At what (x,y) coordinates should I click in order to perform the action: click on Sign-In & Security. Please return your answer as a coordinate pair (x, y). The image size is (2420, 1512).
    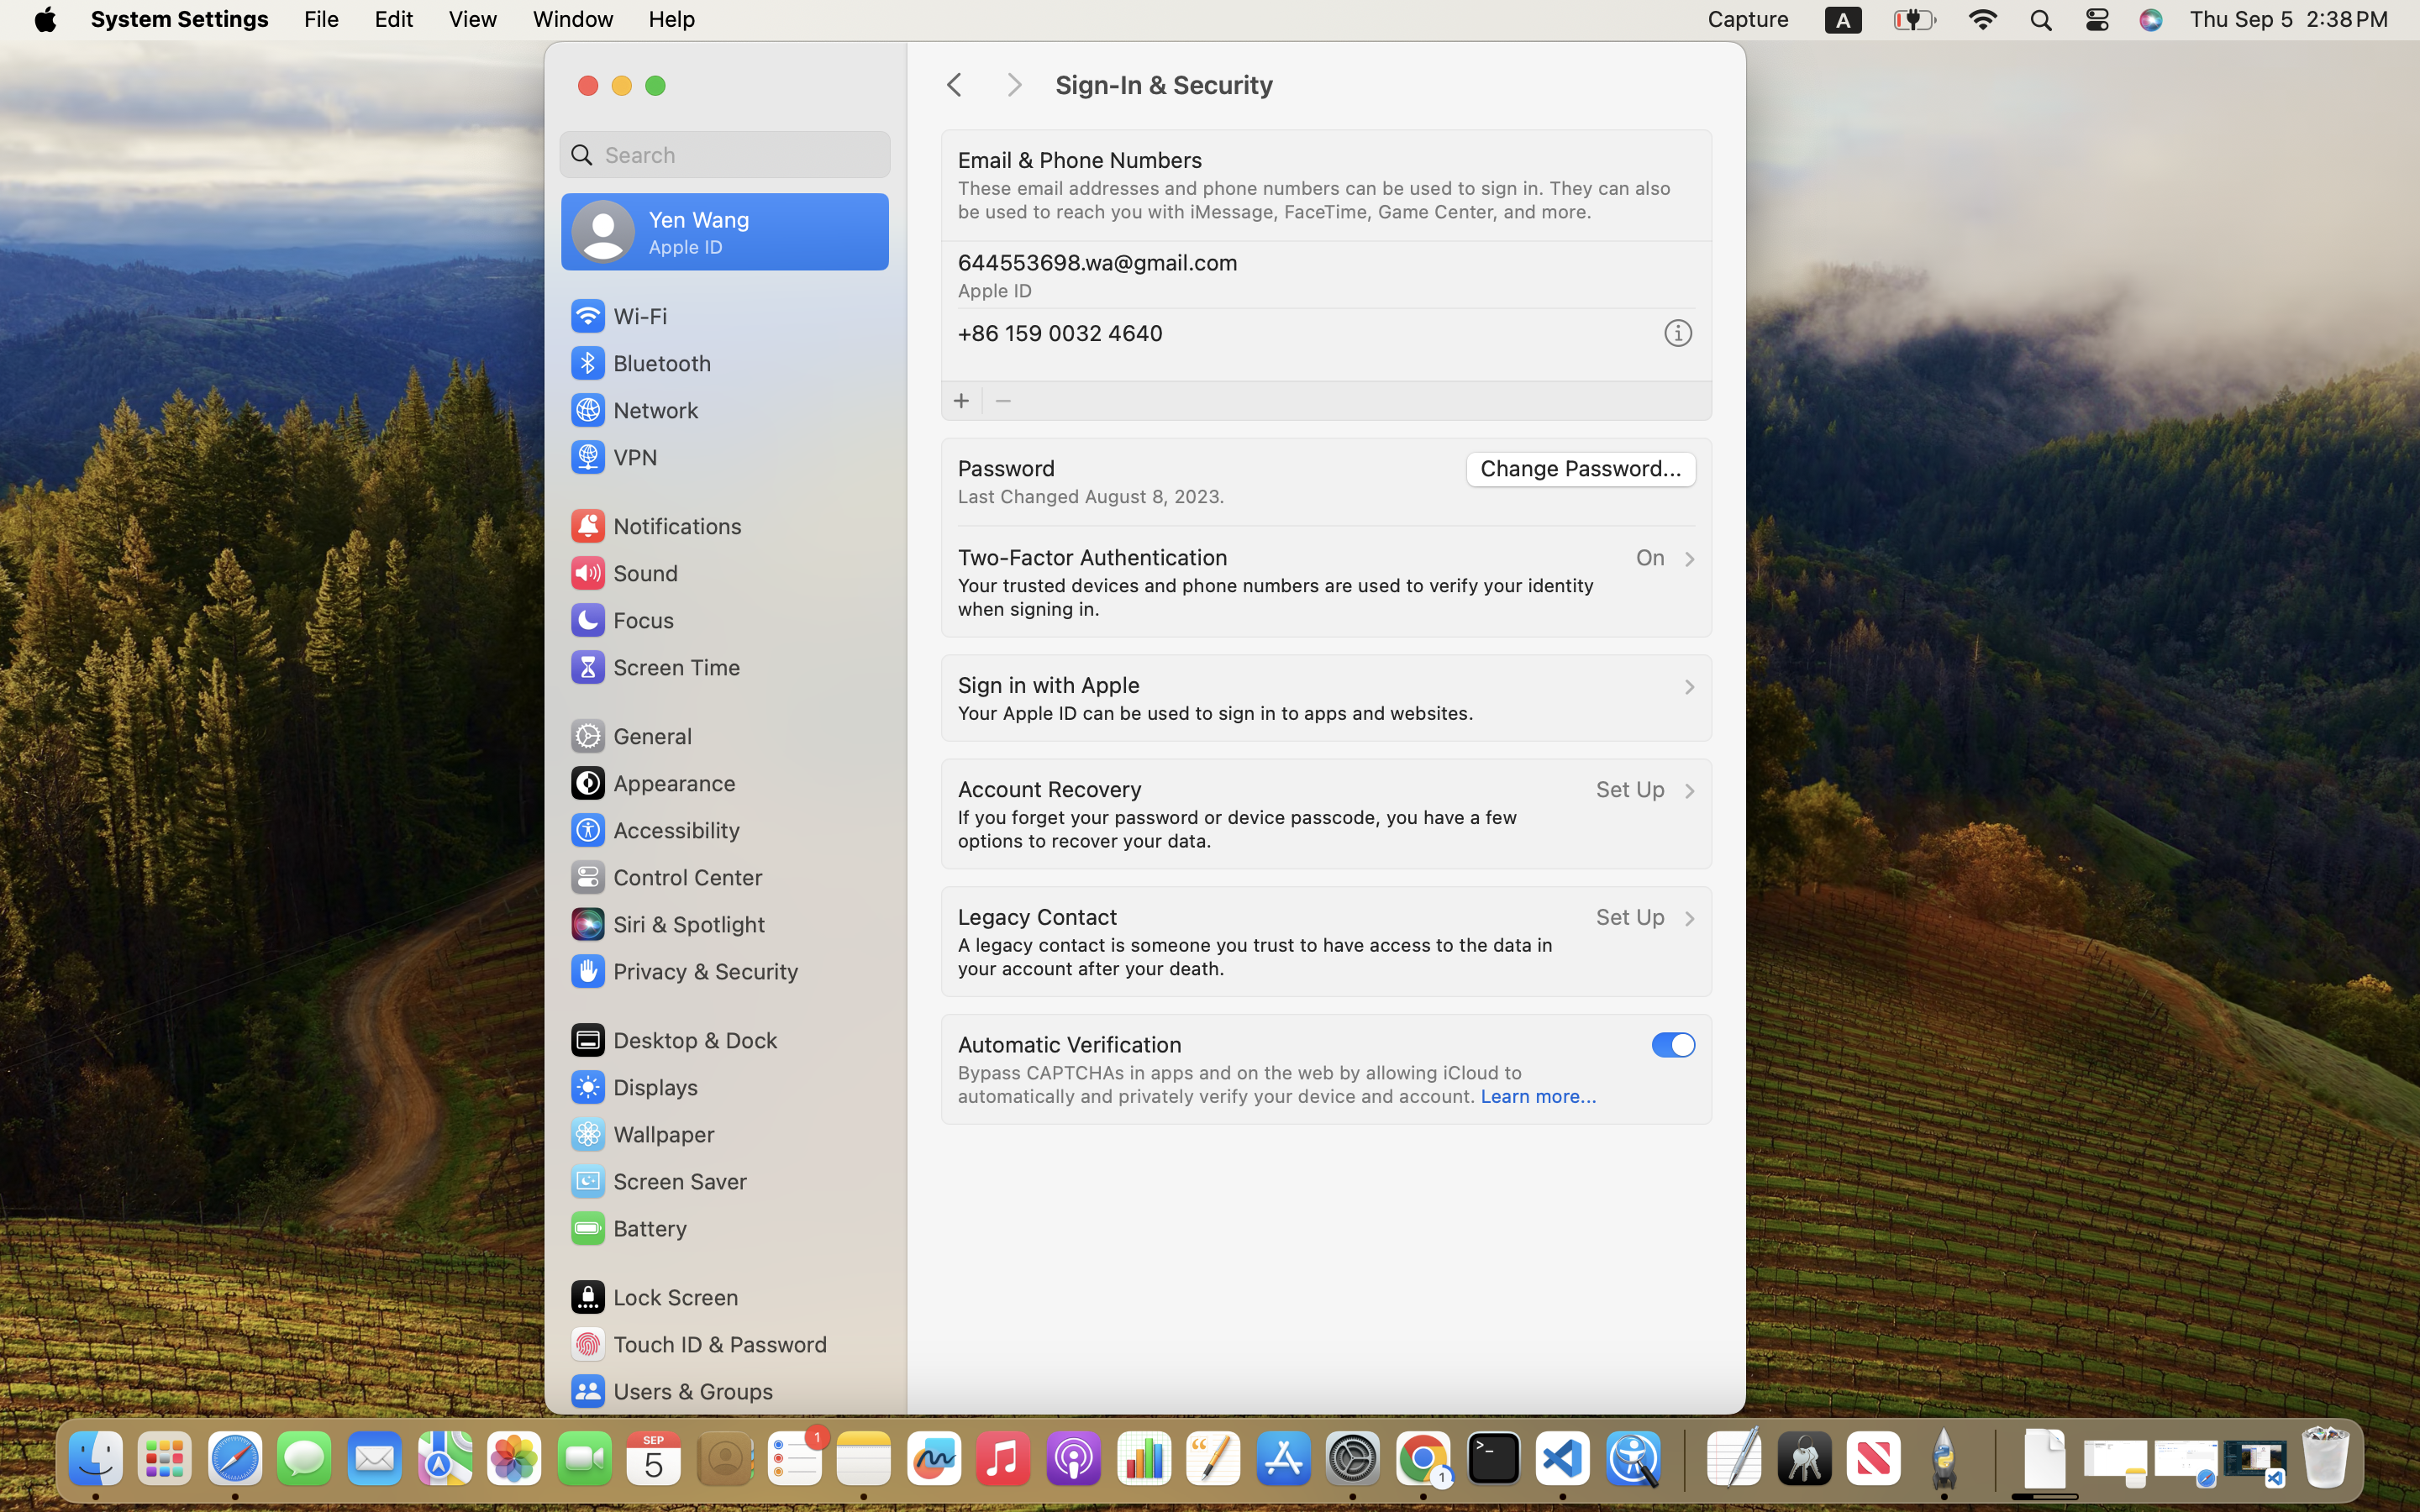
    Looking at the image, I should click on (1383, 86).